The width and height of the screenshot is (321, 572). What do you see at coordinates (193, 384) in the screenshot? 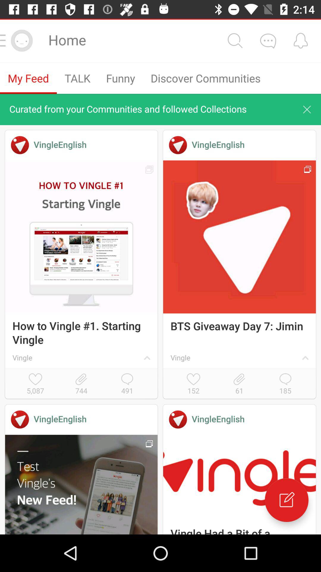
I see `jump to the 152` at bounding box center [193, 384].